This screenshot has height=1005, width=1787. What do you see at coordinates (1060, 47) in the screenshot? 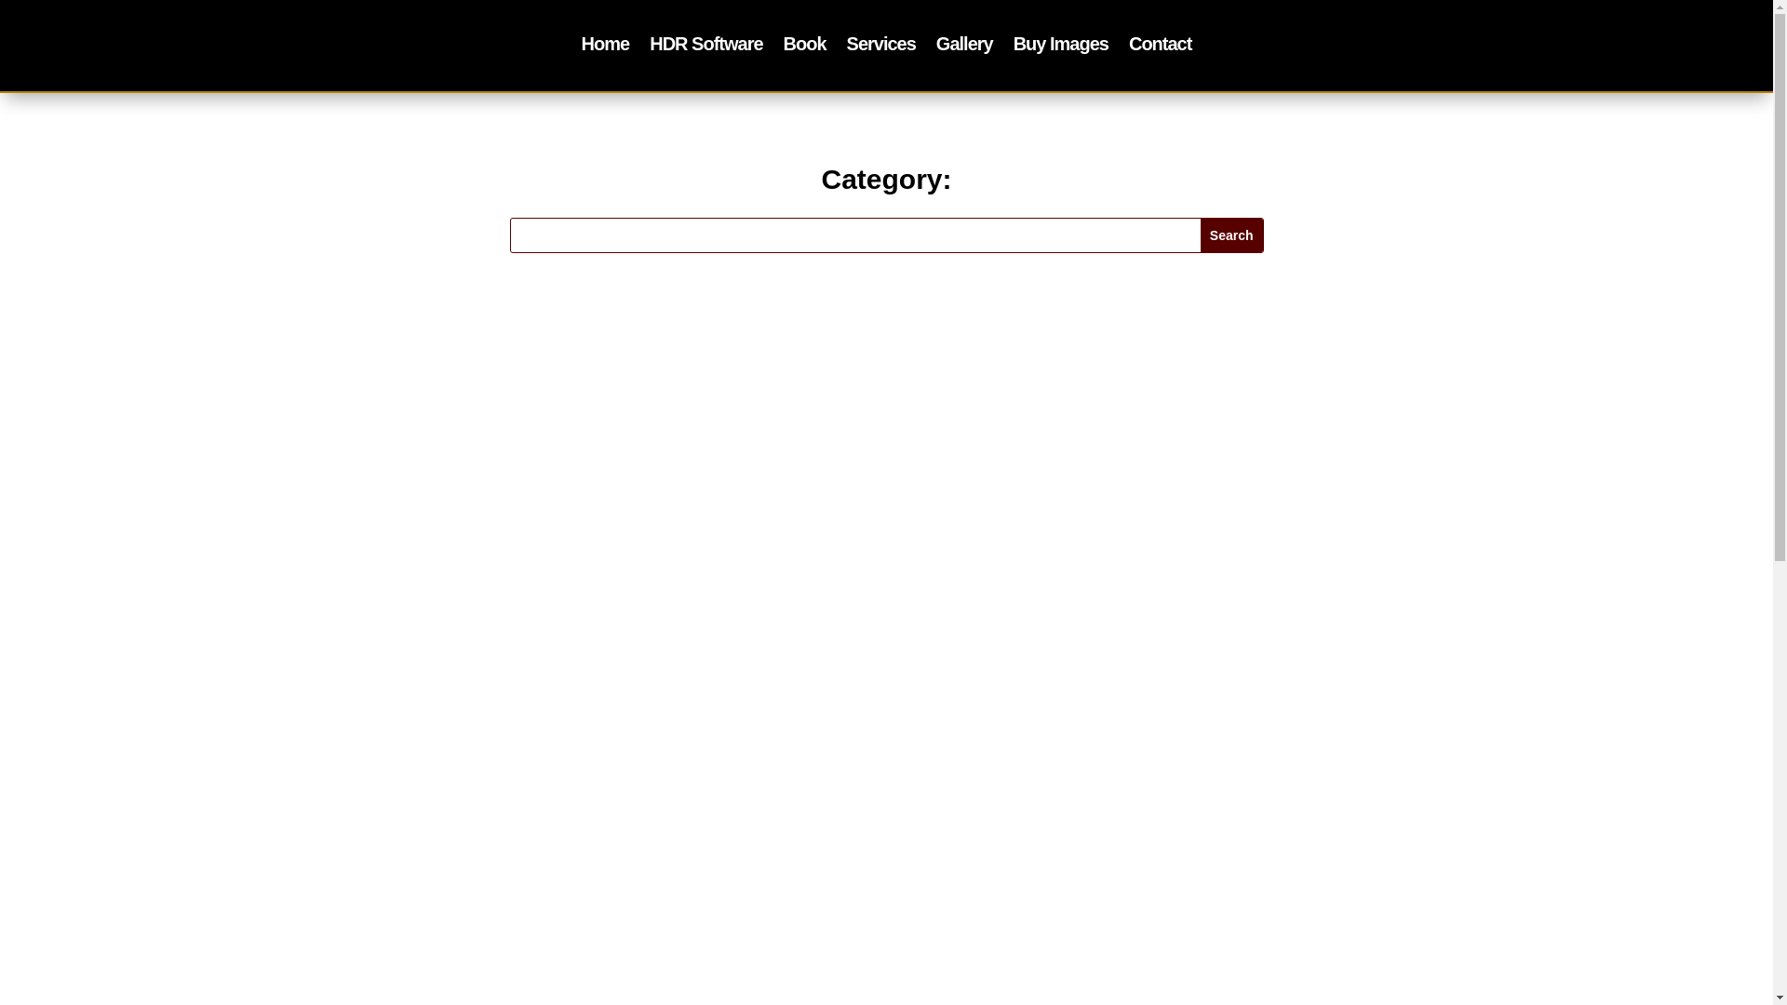
I see `Buy Captain Kimo Images` at bounding box center [1060, 47].